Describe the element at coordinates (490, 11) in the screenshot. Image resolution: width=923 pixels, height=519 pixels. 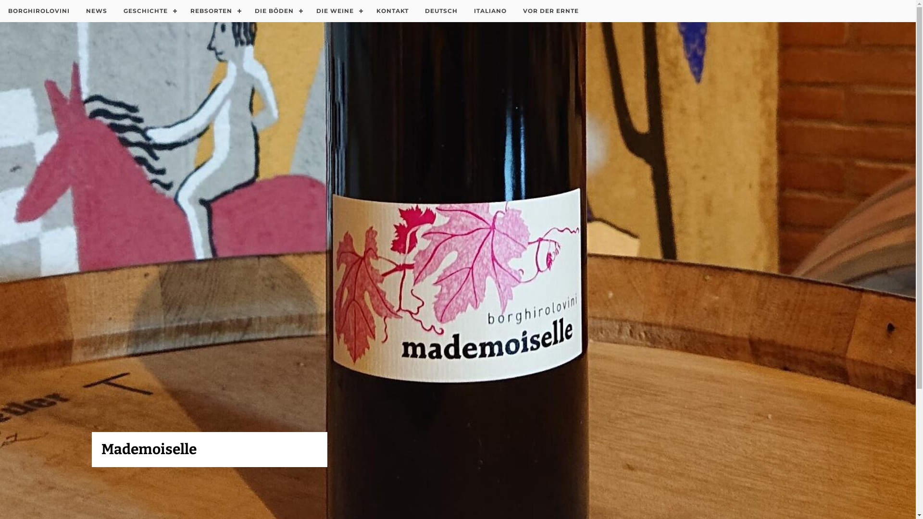
I see `ITALIANO` at that location.